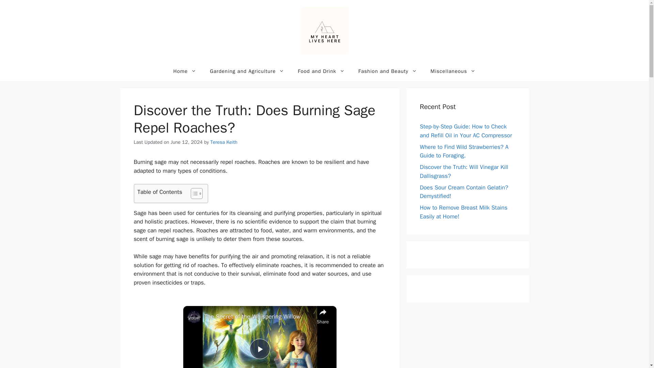  I want to click on View all posts by Teresa Keith, so click(224, 142).